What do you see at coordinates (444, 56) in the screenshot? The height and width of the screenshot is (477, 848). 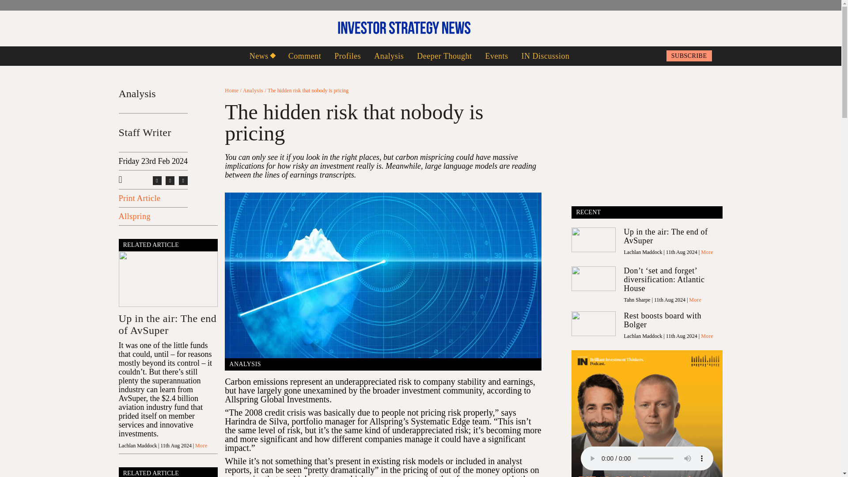 I see `Deeper Thought` at bounding box center [444, 56].